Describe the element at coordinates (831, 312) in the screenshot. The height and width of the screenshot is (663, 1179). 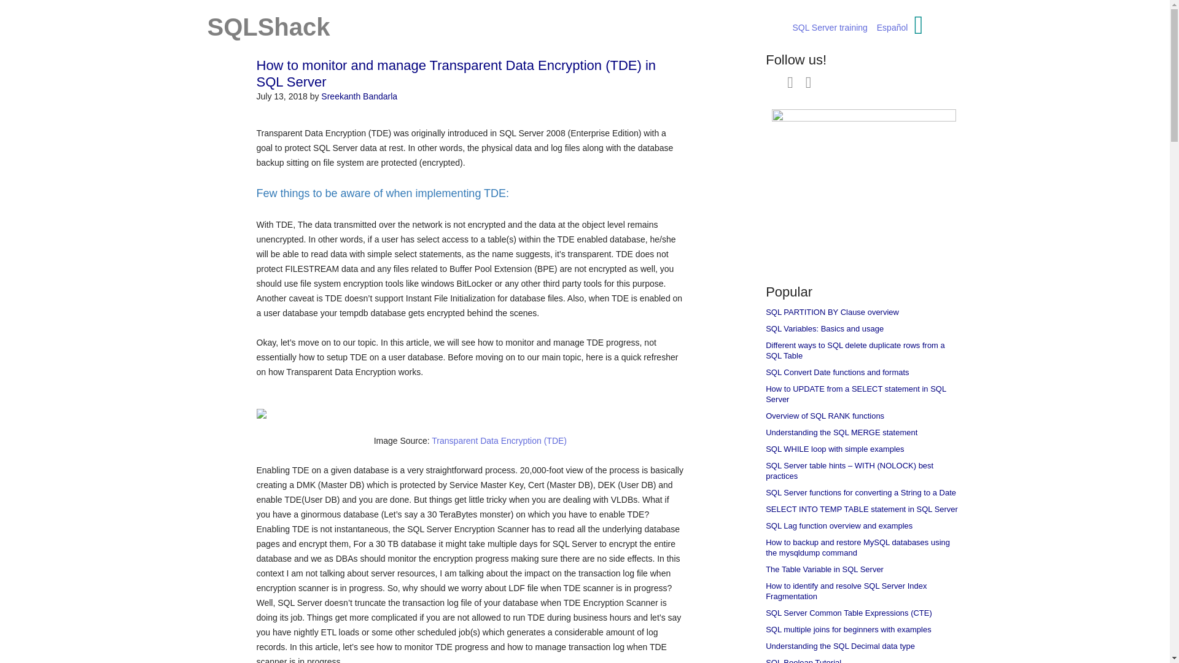
I see `SQL PARTITION BY Clause overview` at that location.